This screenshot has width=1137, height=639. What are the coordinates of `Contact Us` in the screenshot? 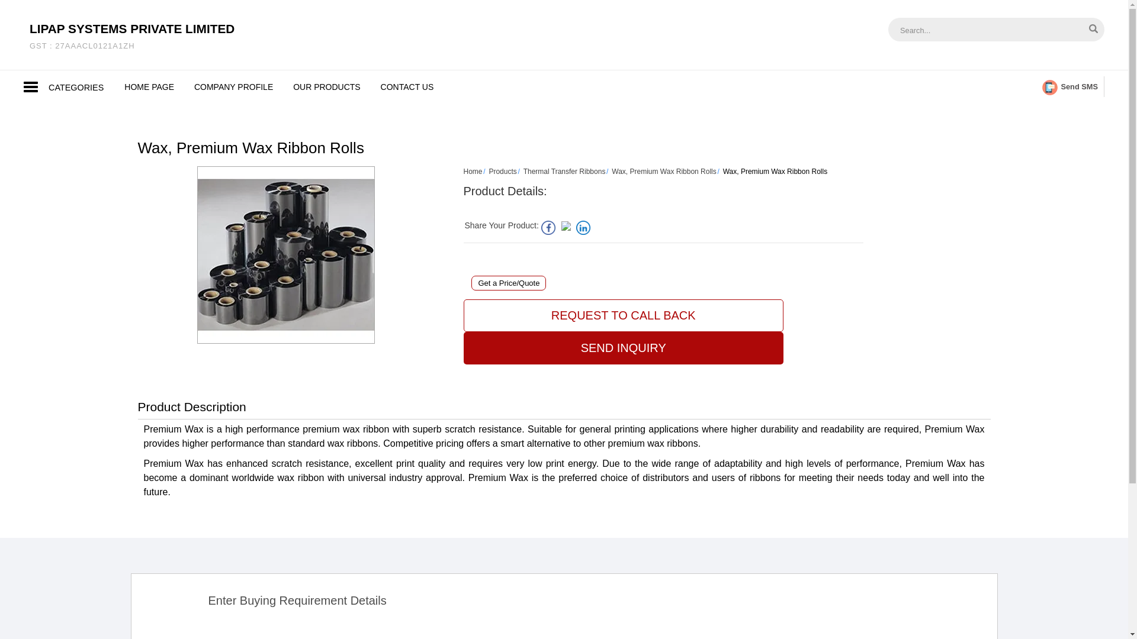 It's located at (149, 86).